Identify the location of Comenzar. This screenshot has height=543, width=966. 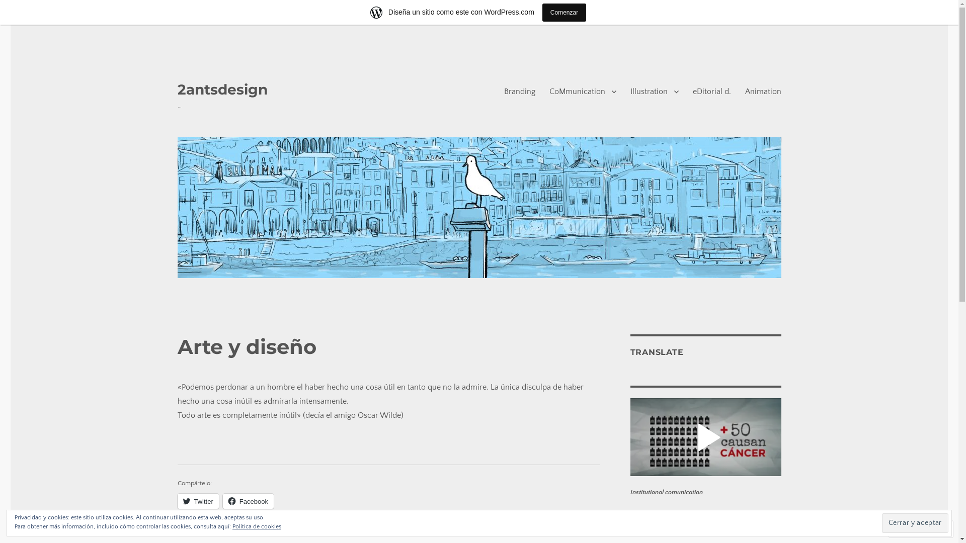
(565, 12).